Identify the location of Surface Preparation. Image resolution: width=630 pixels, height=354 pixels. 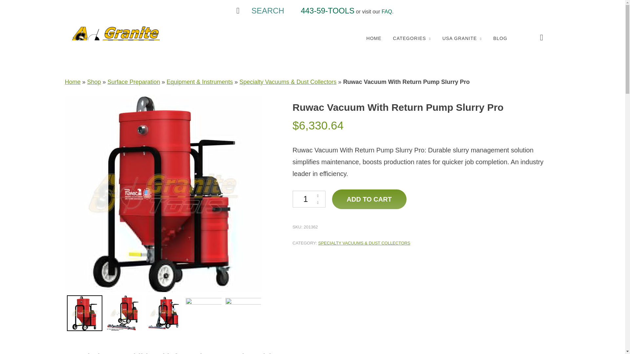
(134, 82).